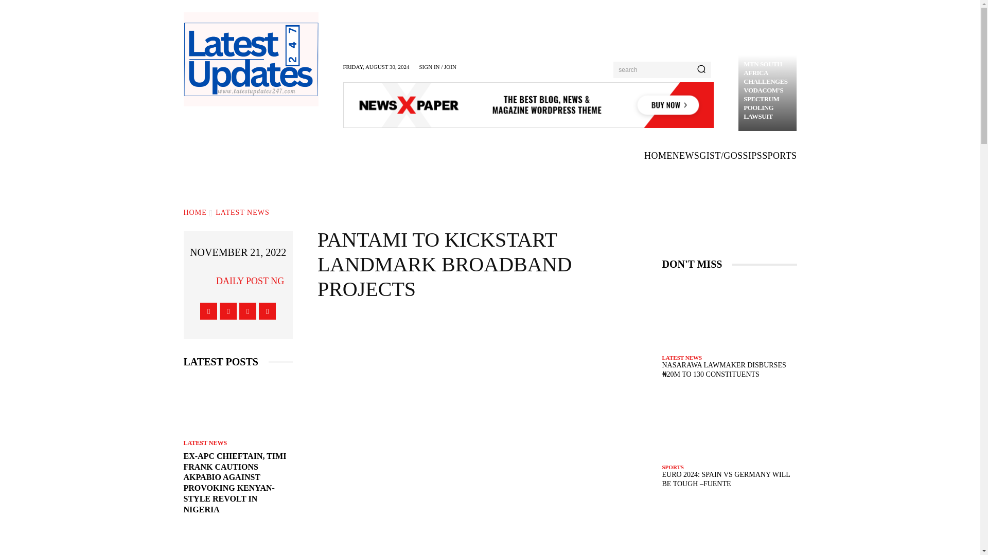 The image size is (988, 555). What do you see at coordinates (242, 213) in the screenshot?
I see `View all posts in Latest News` at bounding box center [242, 213].